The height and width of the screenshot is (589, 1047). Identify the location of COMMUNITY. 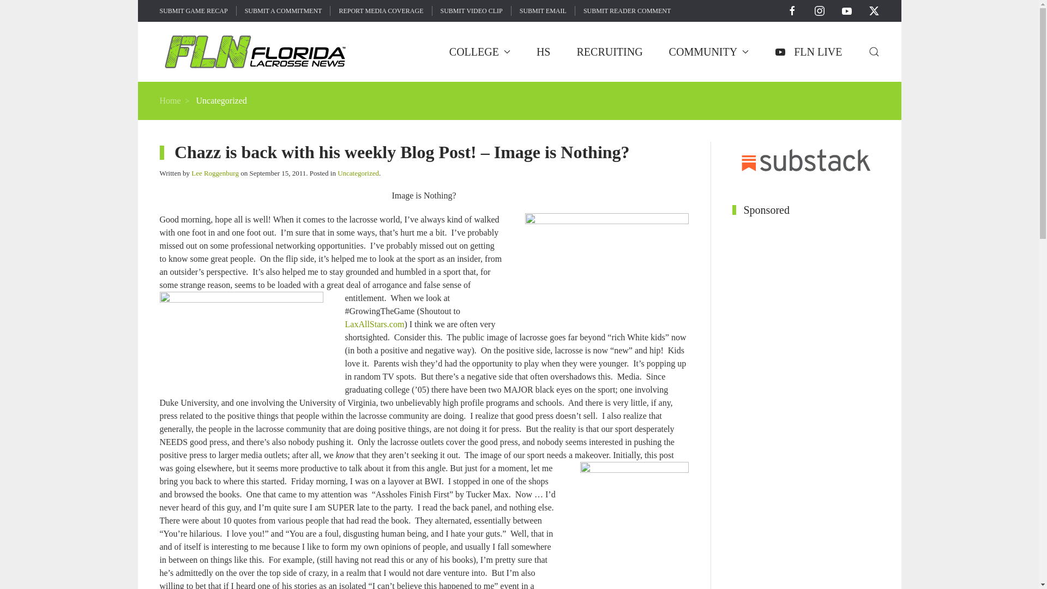
(709, 51).